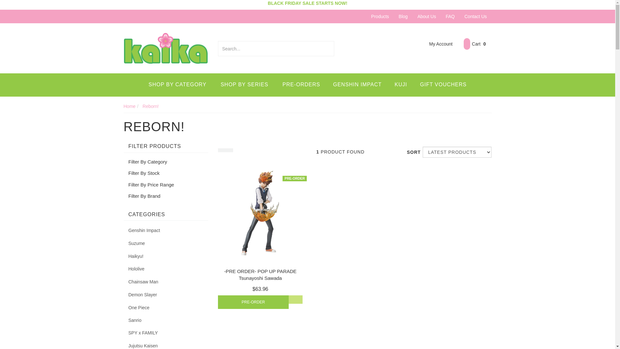 Image resolution: width=620 pixels, height=349 pixels. I want to click on FAQ, so click(450, 16).